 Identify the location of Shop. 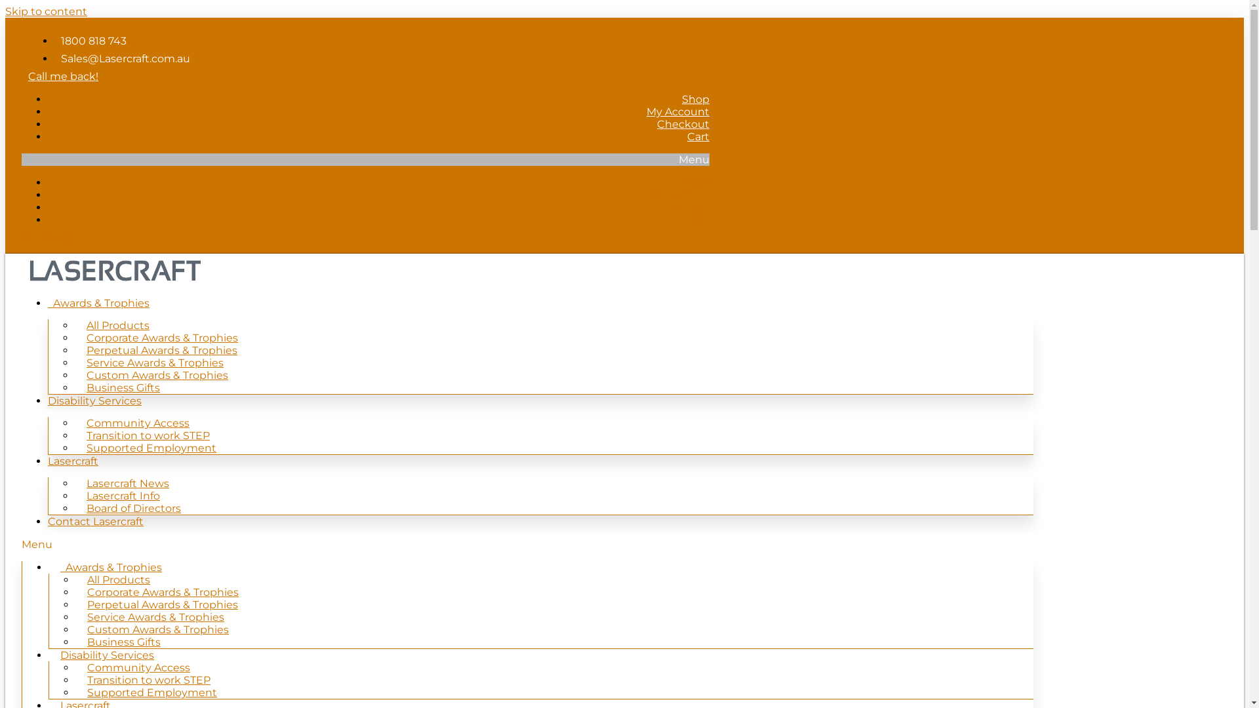
(696, 182).